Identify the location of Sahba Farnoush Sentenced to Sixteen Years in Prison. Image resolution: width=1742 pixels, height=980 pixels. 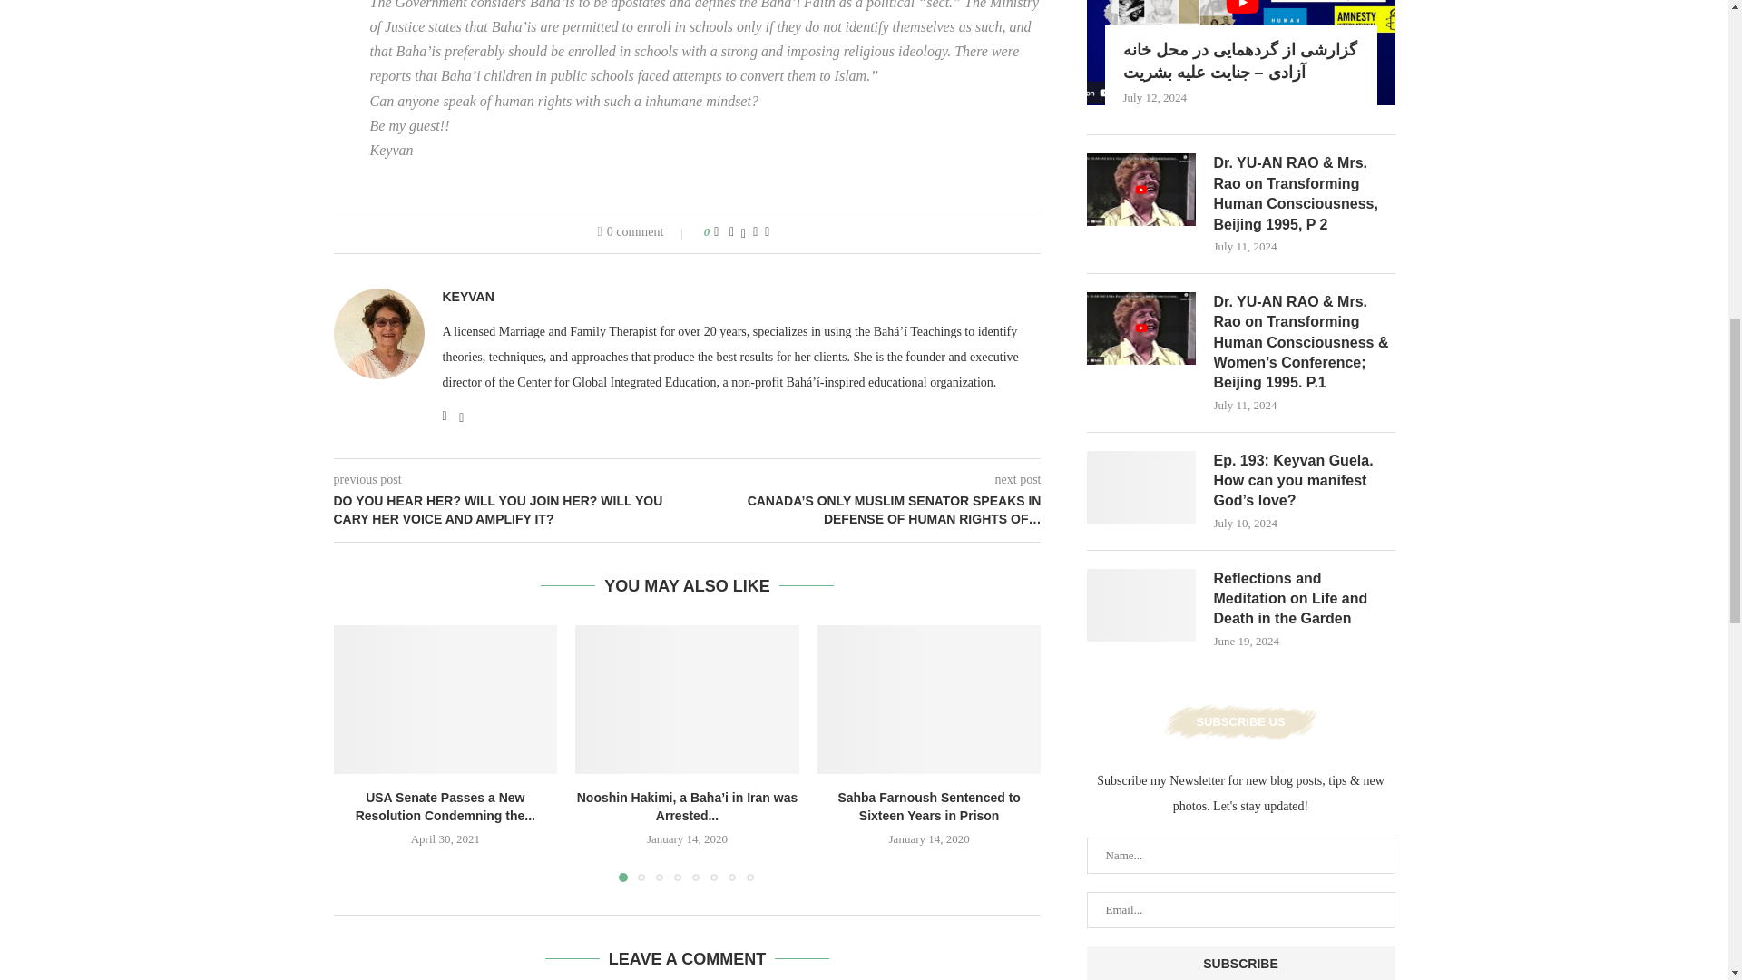
(929, 700).